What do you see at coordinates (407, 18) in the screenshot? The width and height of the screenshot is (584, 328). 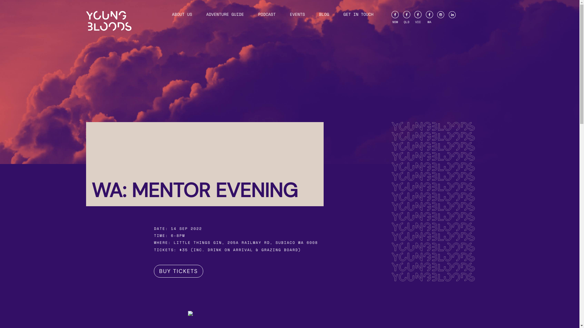 I see `QLD` at bounding box center [407, 18].